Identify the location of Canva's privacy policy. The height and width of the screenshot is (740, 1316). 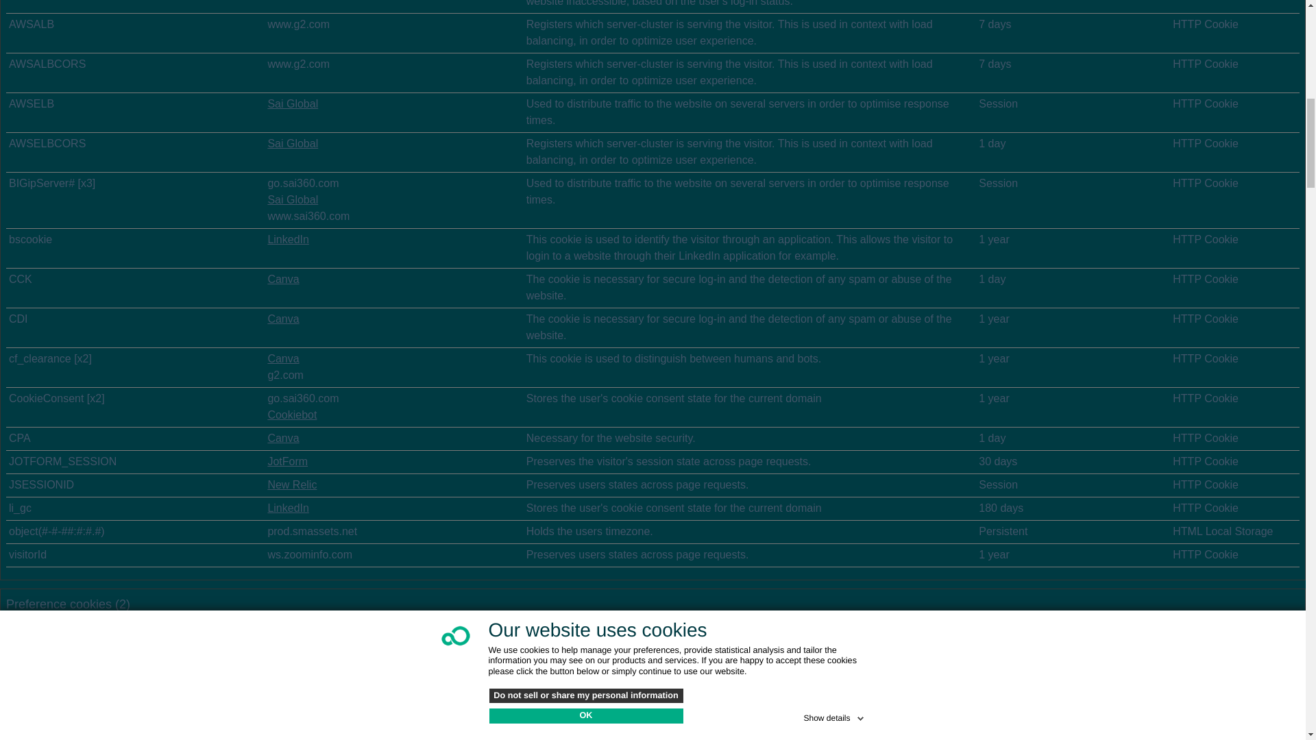
(282, 359).